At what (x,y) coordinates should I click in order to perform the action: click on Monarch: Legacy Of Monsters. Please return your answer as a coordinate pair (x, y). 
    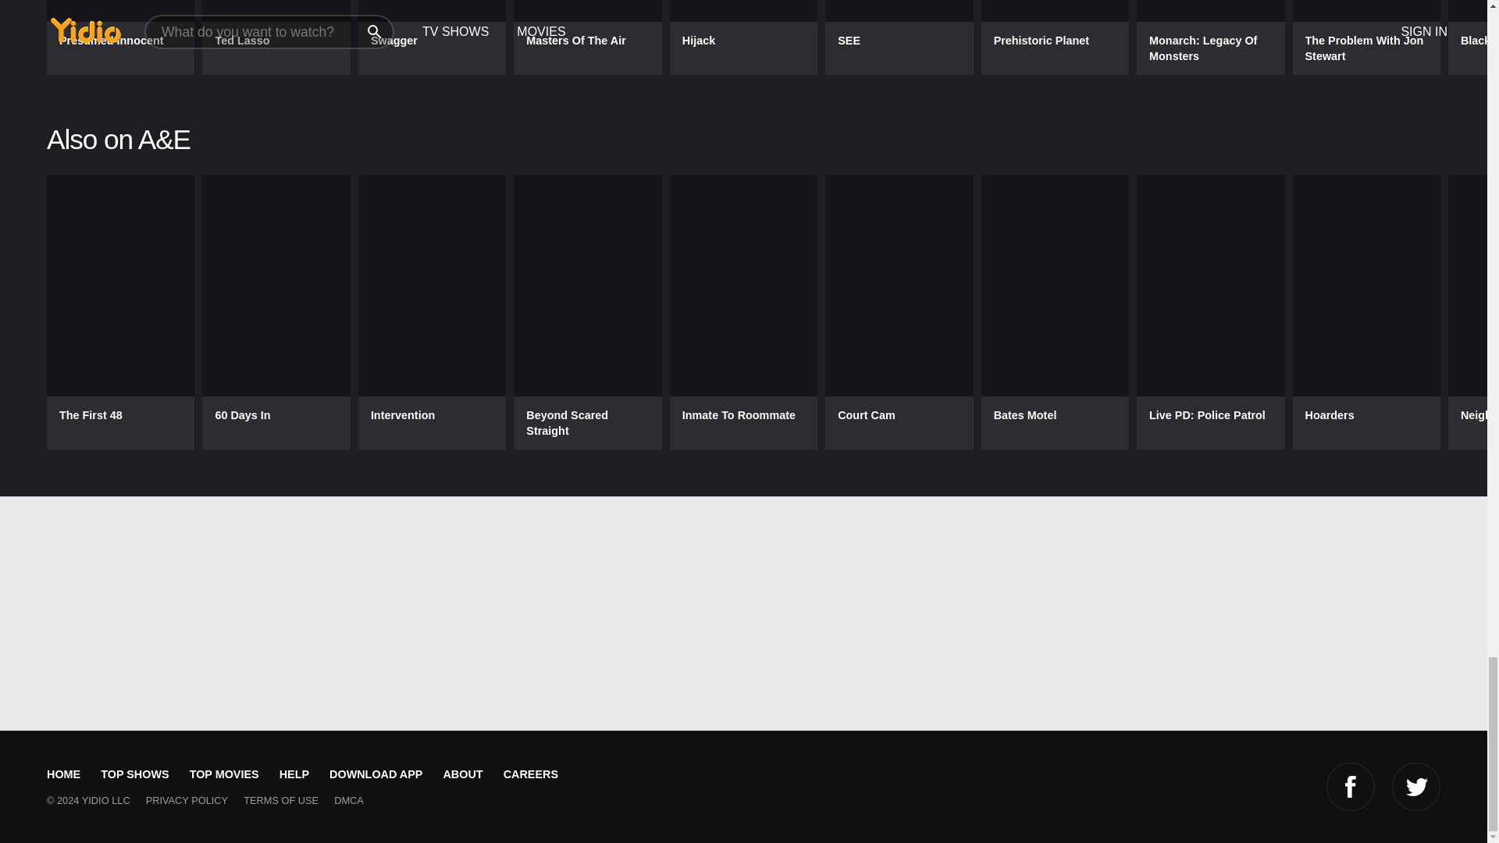
    Looking at the image, I should click on (1210, 37).